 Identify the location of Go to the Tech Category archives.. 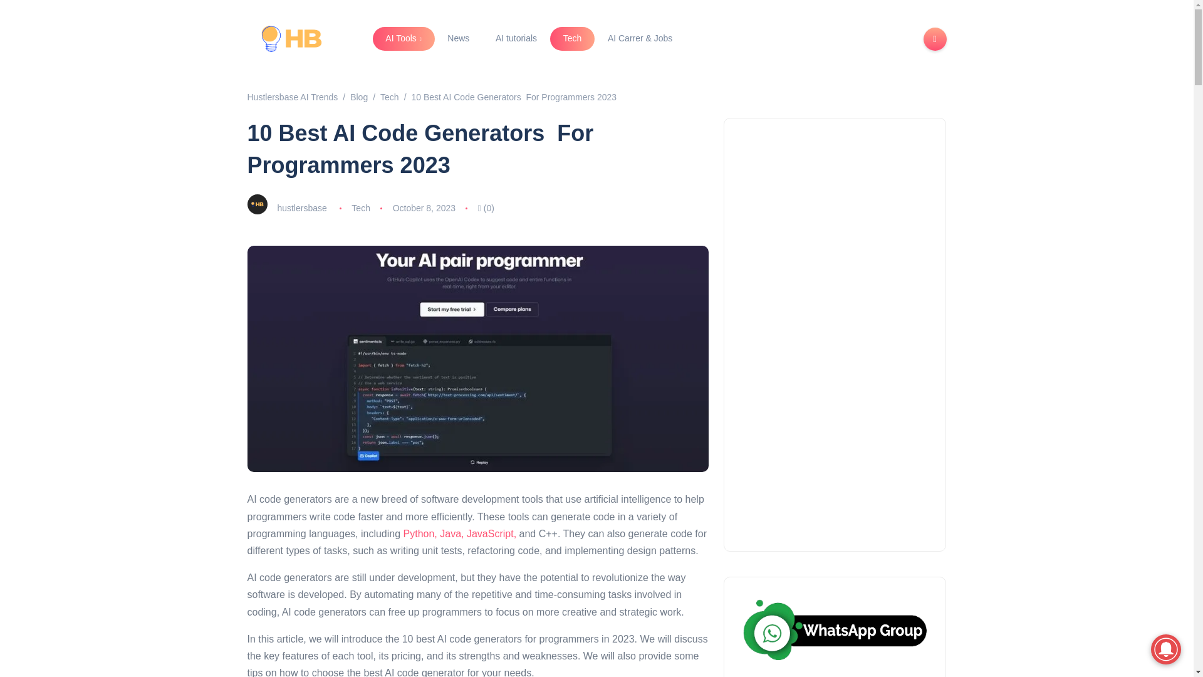
(390, 97).